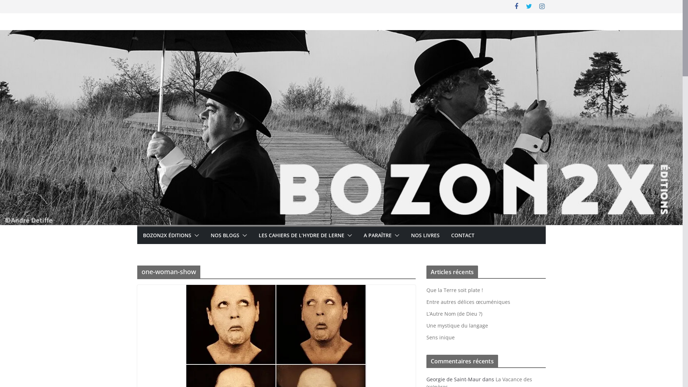 This screenshot has width=688, height=387. I want to click on NOS LIVRES, so click(425, 235).